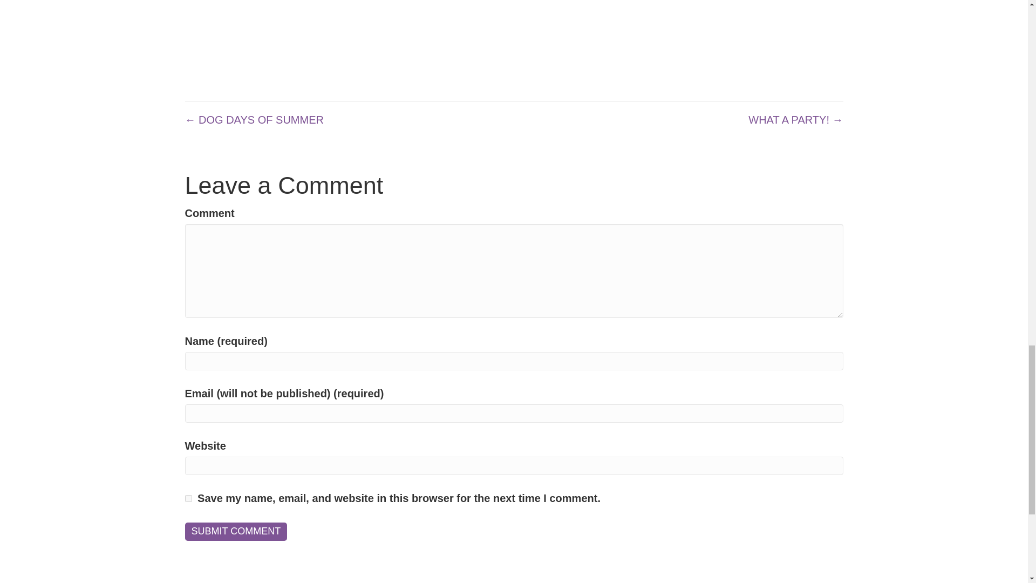 This screenshot has width=1036, height=583. Describe the element at coordinates (188, 498) in the screenshot. I see `yes` at that location.